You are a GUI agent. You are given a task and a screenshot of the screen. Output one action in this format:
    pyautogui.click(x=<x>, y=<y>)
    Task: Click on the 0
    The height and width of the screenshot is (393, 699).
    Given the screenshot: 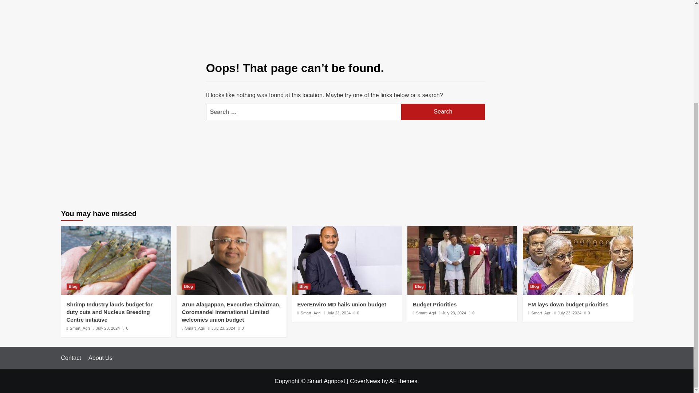 What is the action you would take?
    pyautogui.click(x=125, y=328)
    